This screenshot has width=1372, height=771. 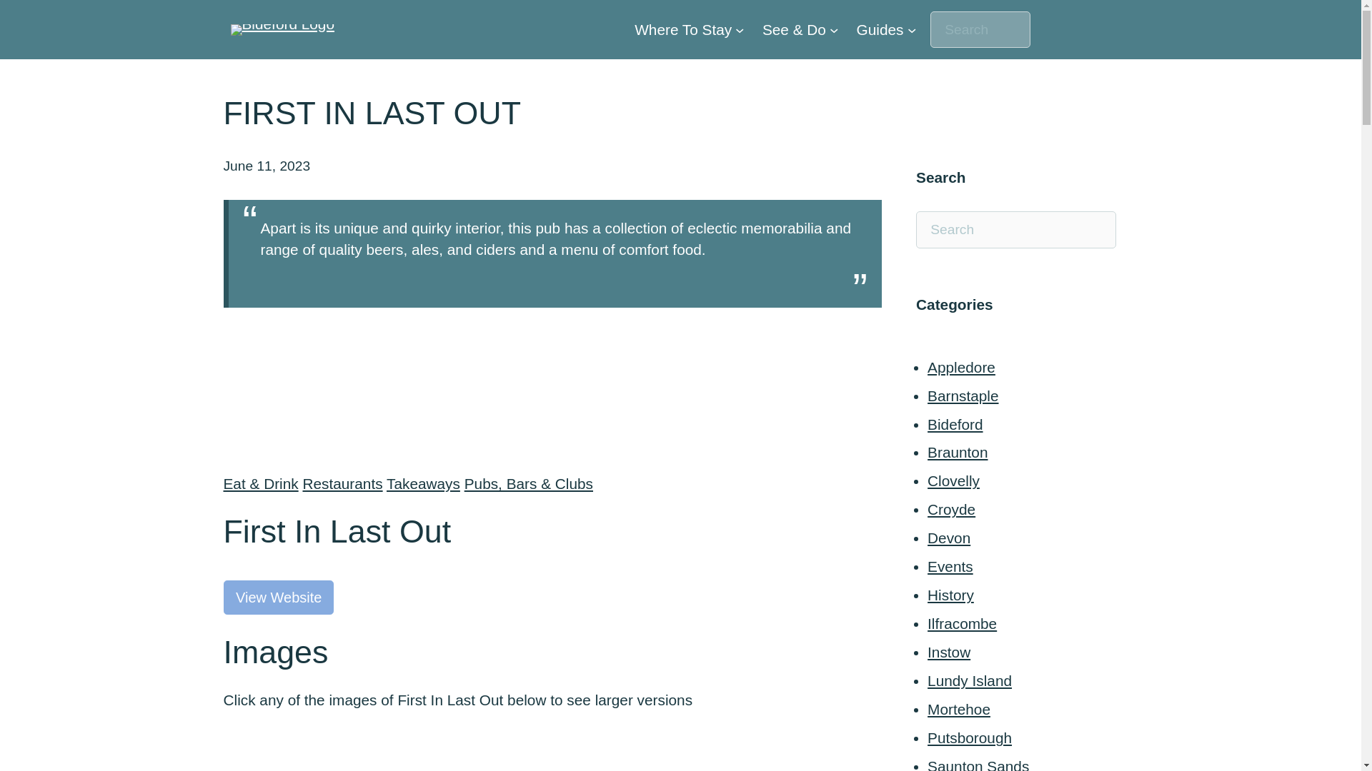 What do you see at coordinates (342, 484) in the screenshot?
I see `Restaurants` at bounding box center [342, 484].